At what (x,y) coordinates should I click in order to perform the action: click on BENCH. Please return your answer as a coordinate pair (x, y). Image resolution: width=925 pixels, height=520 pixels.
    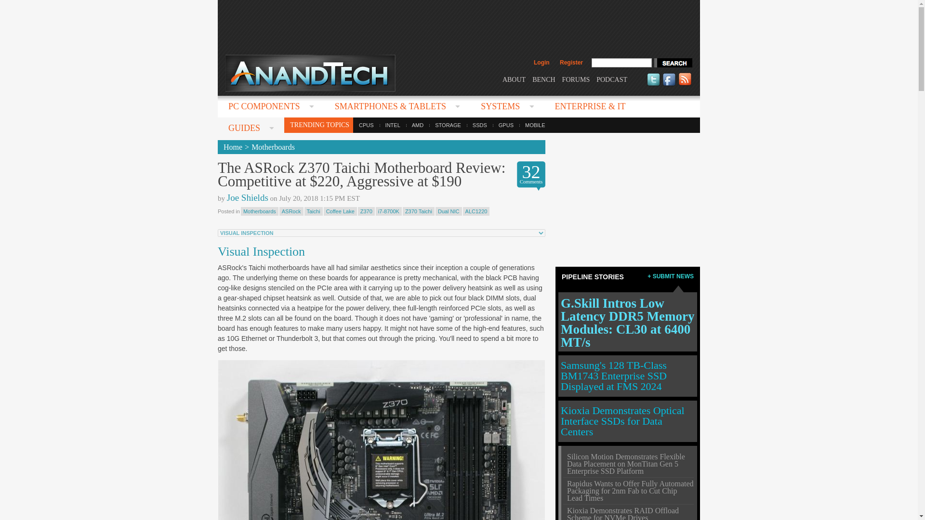
    Looking at the image, I should click on (543, 79).